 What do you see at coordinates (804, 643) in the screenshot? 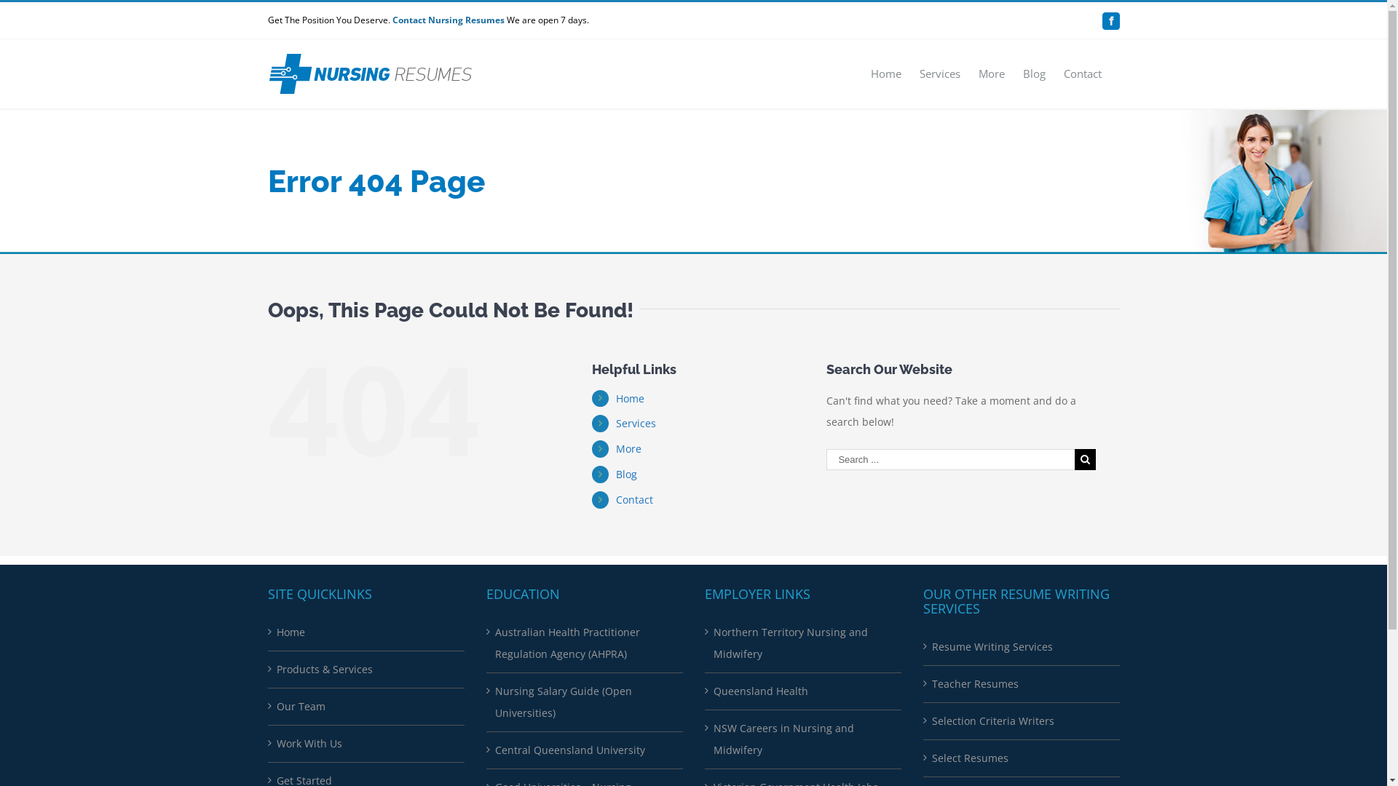
I see `Northern Territory Nursing and Midwifery` at bounding box center [804, 643].